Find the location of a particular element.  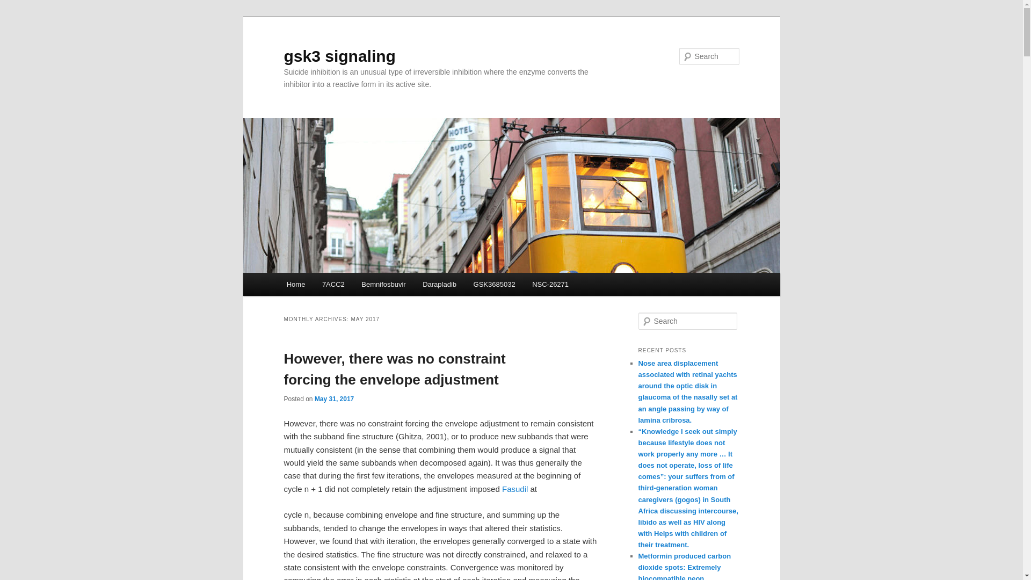

Search is located at coordinates (17, 6).